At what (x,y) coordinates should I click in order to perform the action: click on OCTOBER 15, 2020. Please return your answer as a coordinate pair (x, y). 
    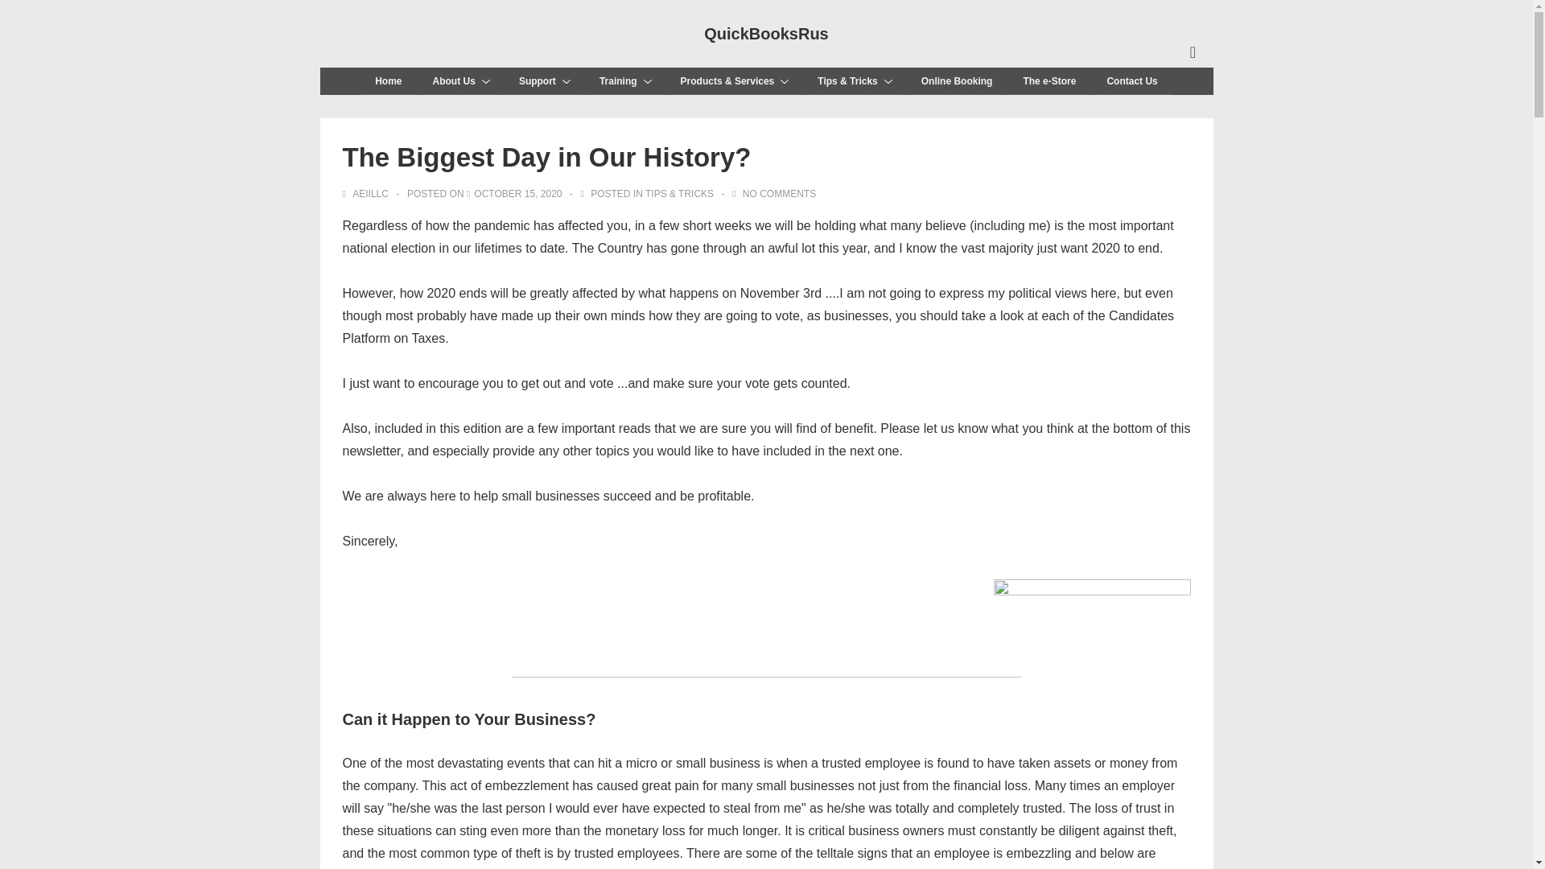
    Looking at the image, I should click on (518, 194).